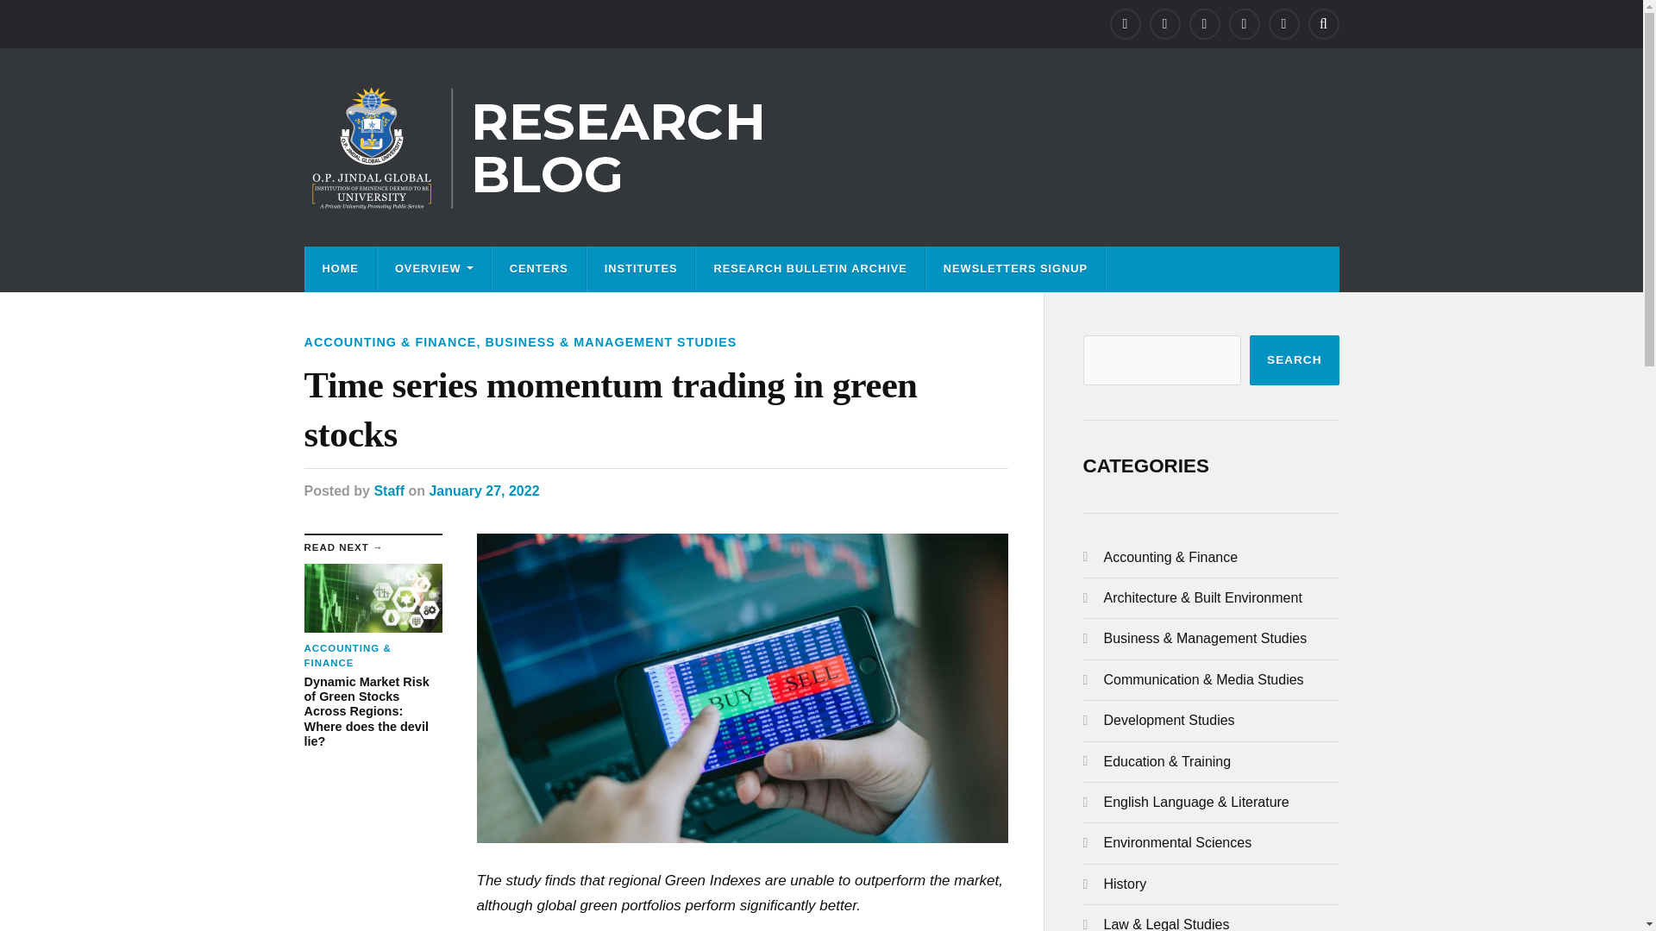  Describe the element at coordinates (1014, 269) in the screenshot. I see `NEWSLETTERS SIGNUP` at that location.